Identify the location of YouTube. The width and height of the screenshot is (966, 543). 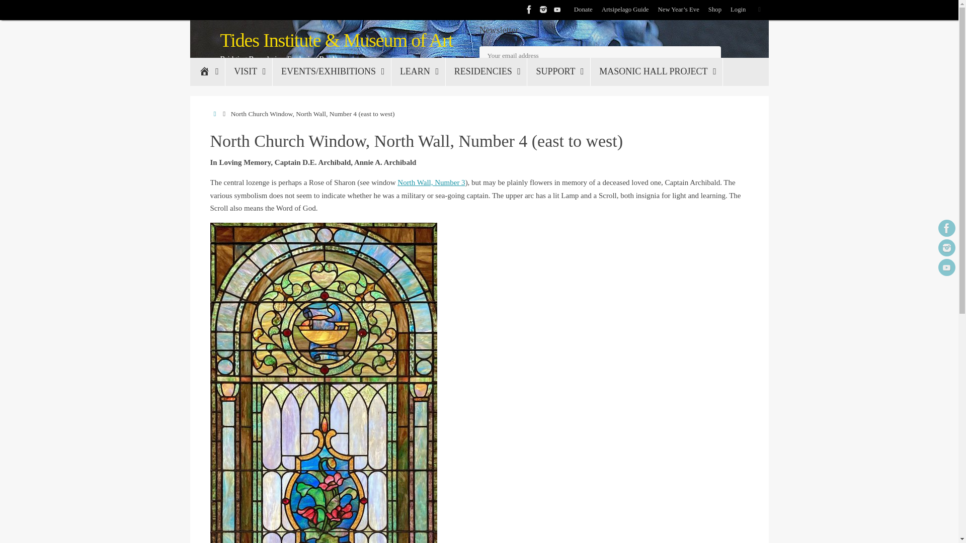
(946, 267).